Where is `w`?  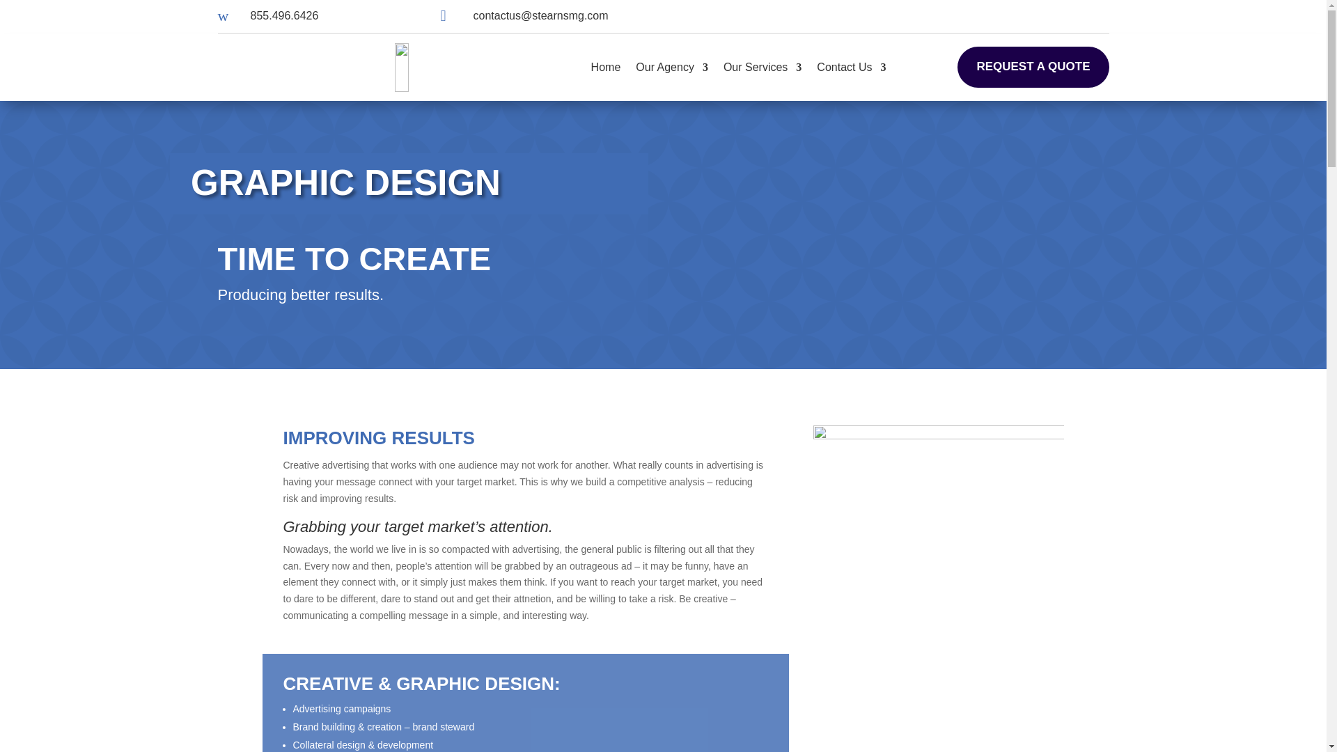
w is located at coordinates (228, 15).